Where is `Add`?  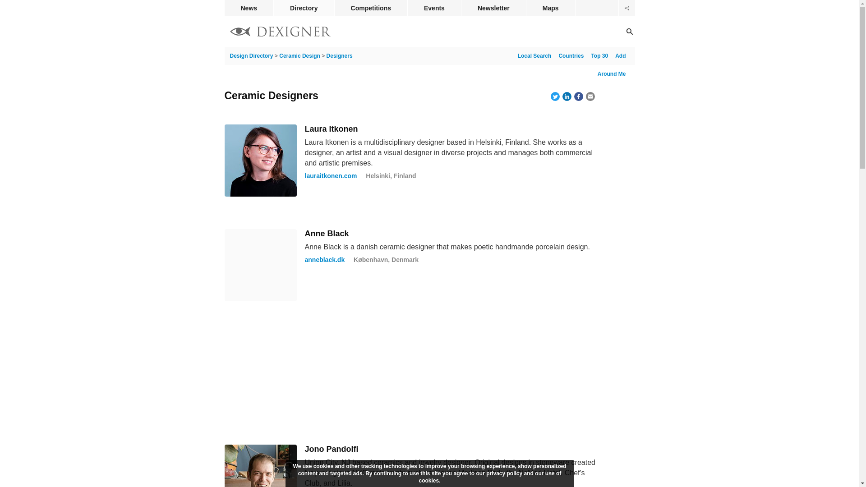 Add is located at coordinates (618, 55).